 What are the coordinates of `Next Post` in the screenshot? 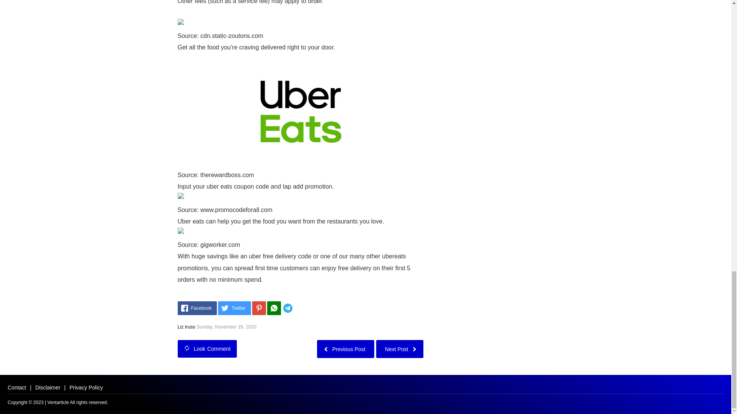 It's located at (399, 349).